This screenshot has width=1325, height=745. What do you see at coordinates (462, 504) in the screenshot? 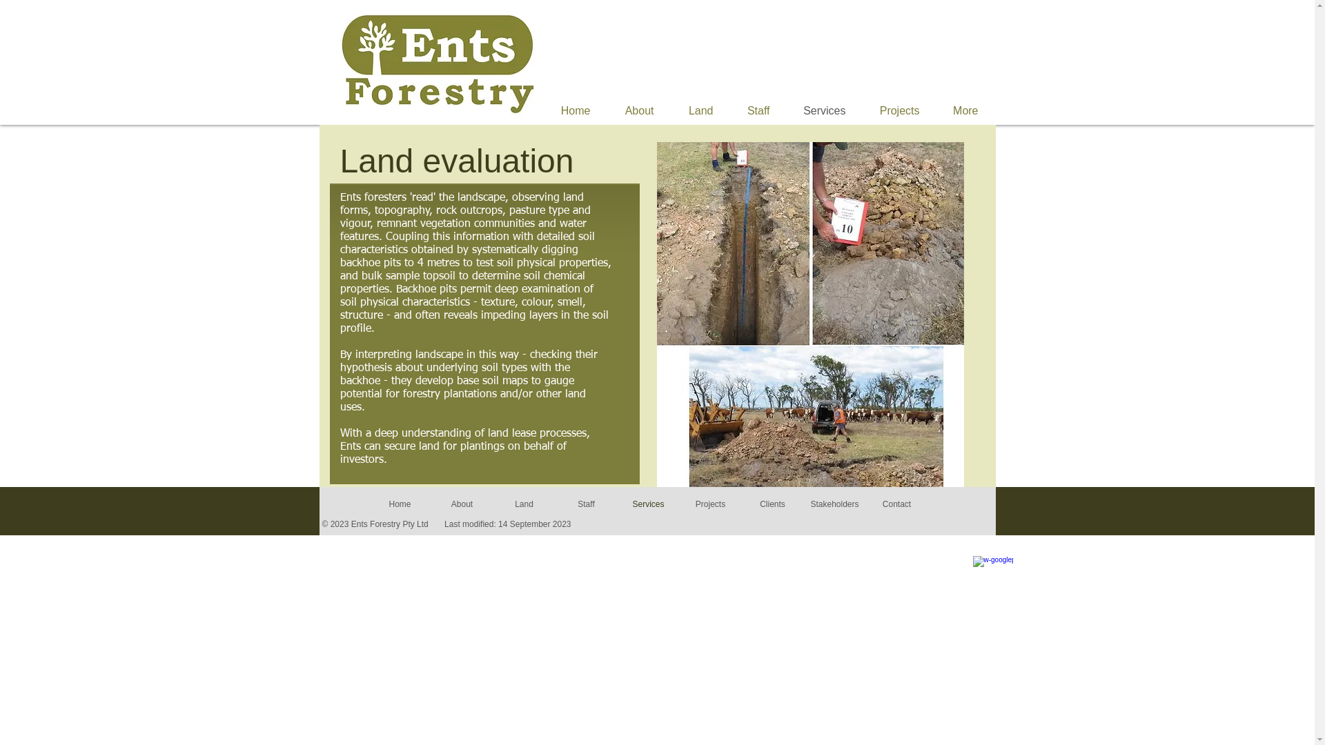
I see `About` at bounding box center [462, 504].